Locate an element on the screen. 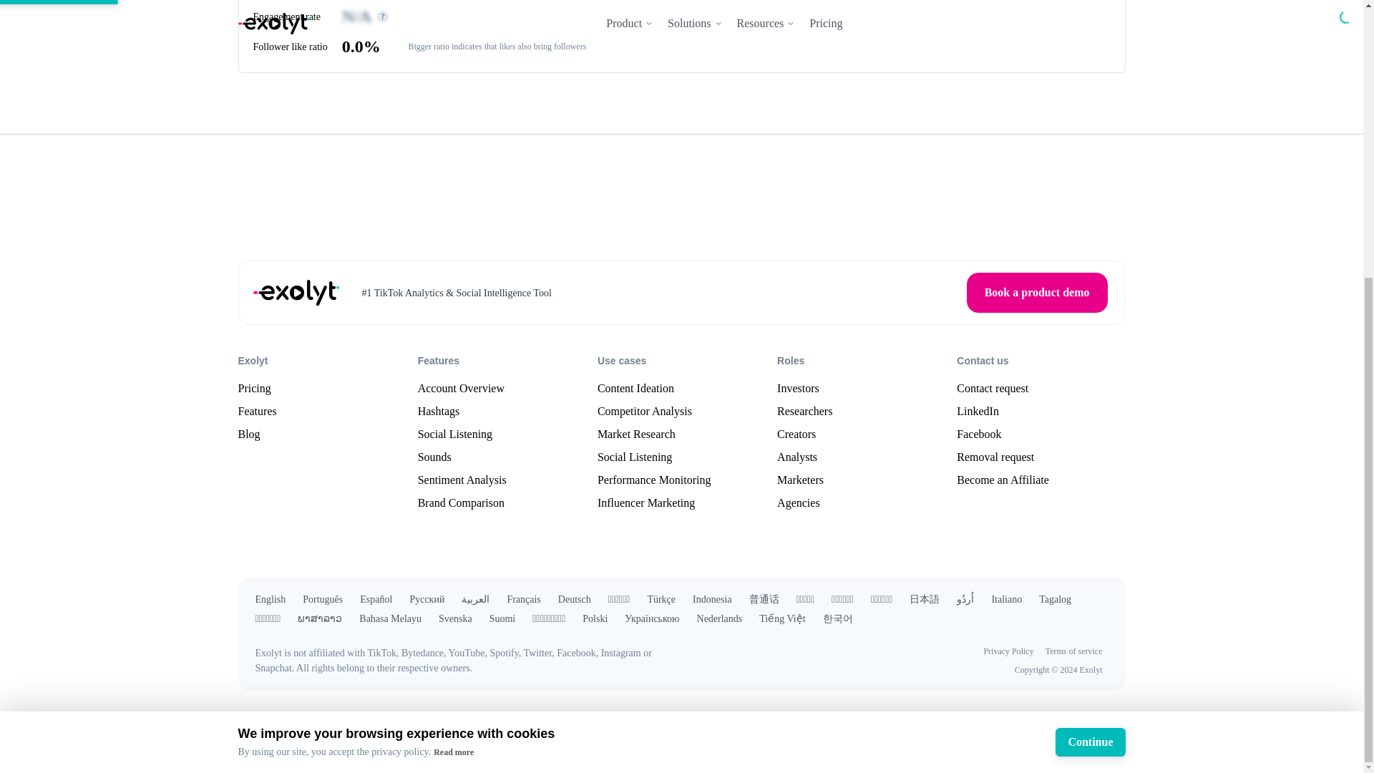 This screenshot has width=1374, height=773. Features is located at coordinates (256, 411).